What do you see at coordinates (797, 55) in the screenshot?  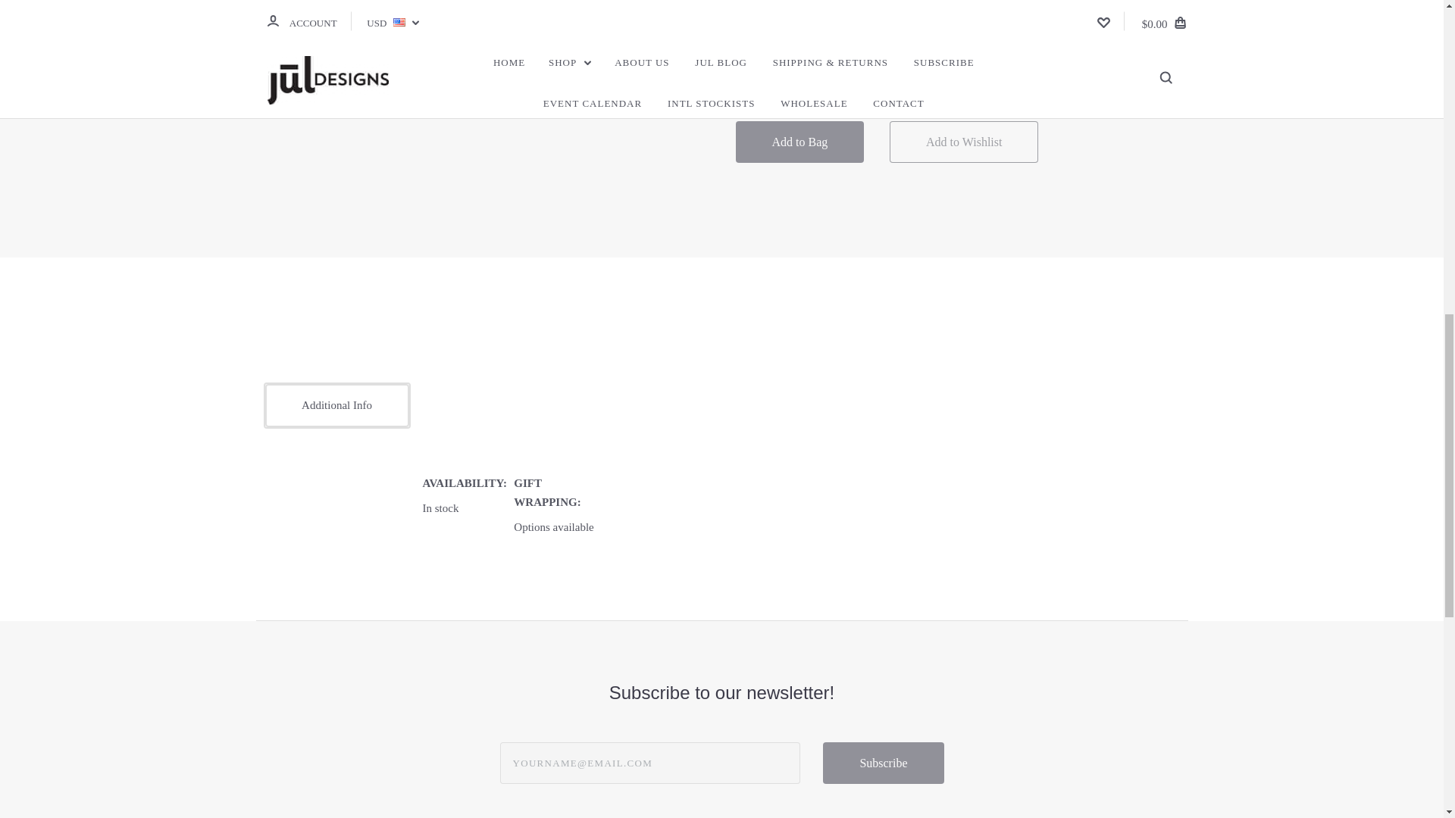 I see `1` at bounding box center [797, 55].